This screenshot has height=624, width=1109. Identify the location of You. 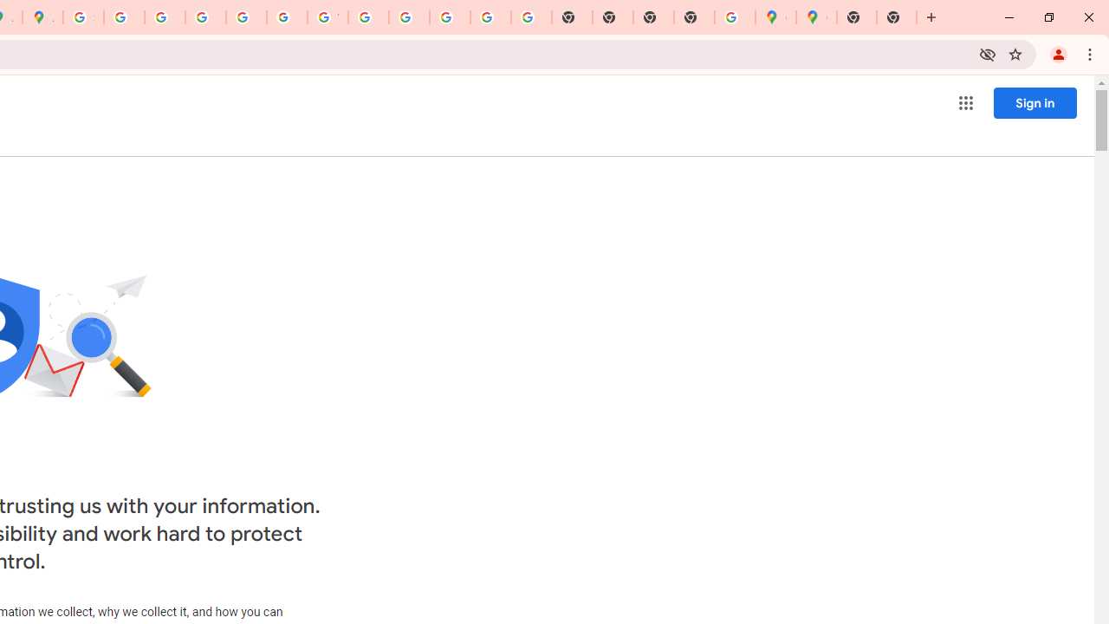
(1059, 54).